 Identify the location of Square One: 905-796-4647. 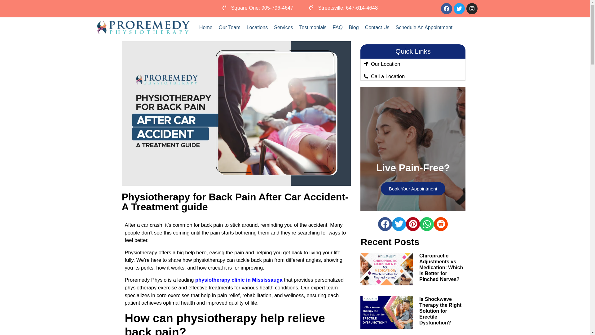
(258, 7).